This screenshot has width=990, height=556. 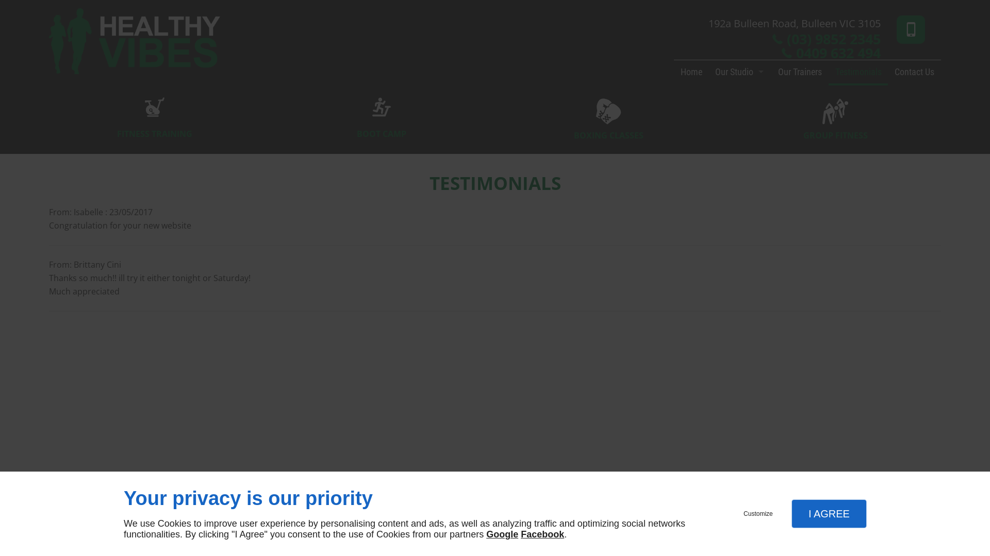 What do you see at coordinates (834, 39) in the screenshot?
I see `(03) 9852 2345` at bounding box center [834, 39].